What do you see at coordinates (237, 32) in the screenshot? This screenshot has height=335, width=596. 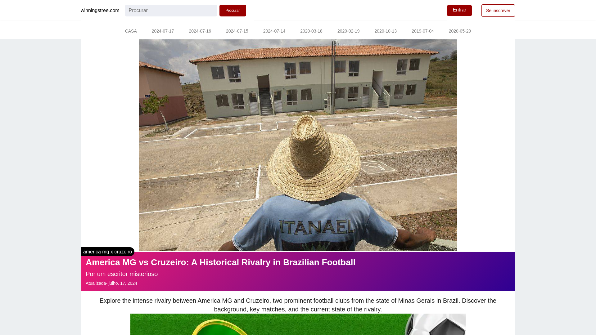 I see `2024-07-15` at bounding box center [237, 32].